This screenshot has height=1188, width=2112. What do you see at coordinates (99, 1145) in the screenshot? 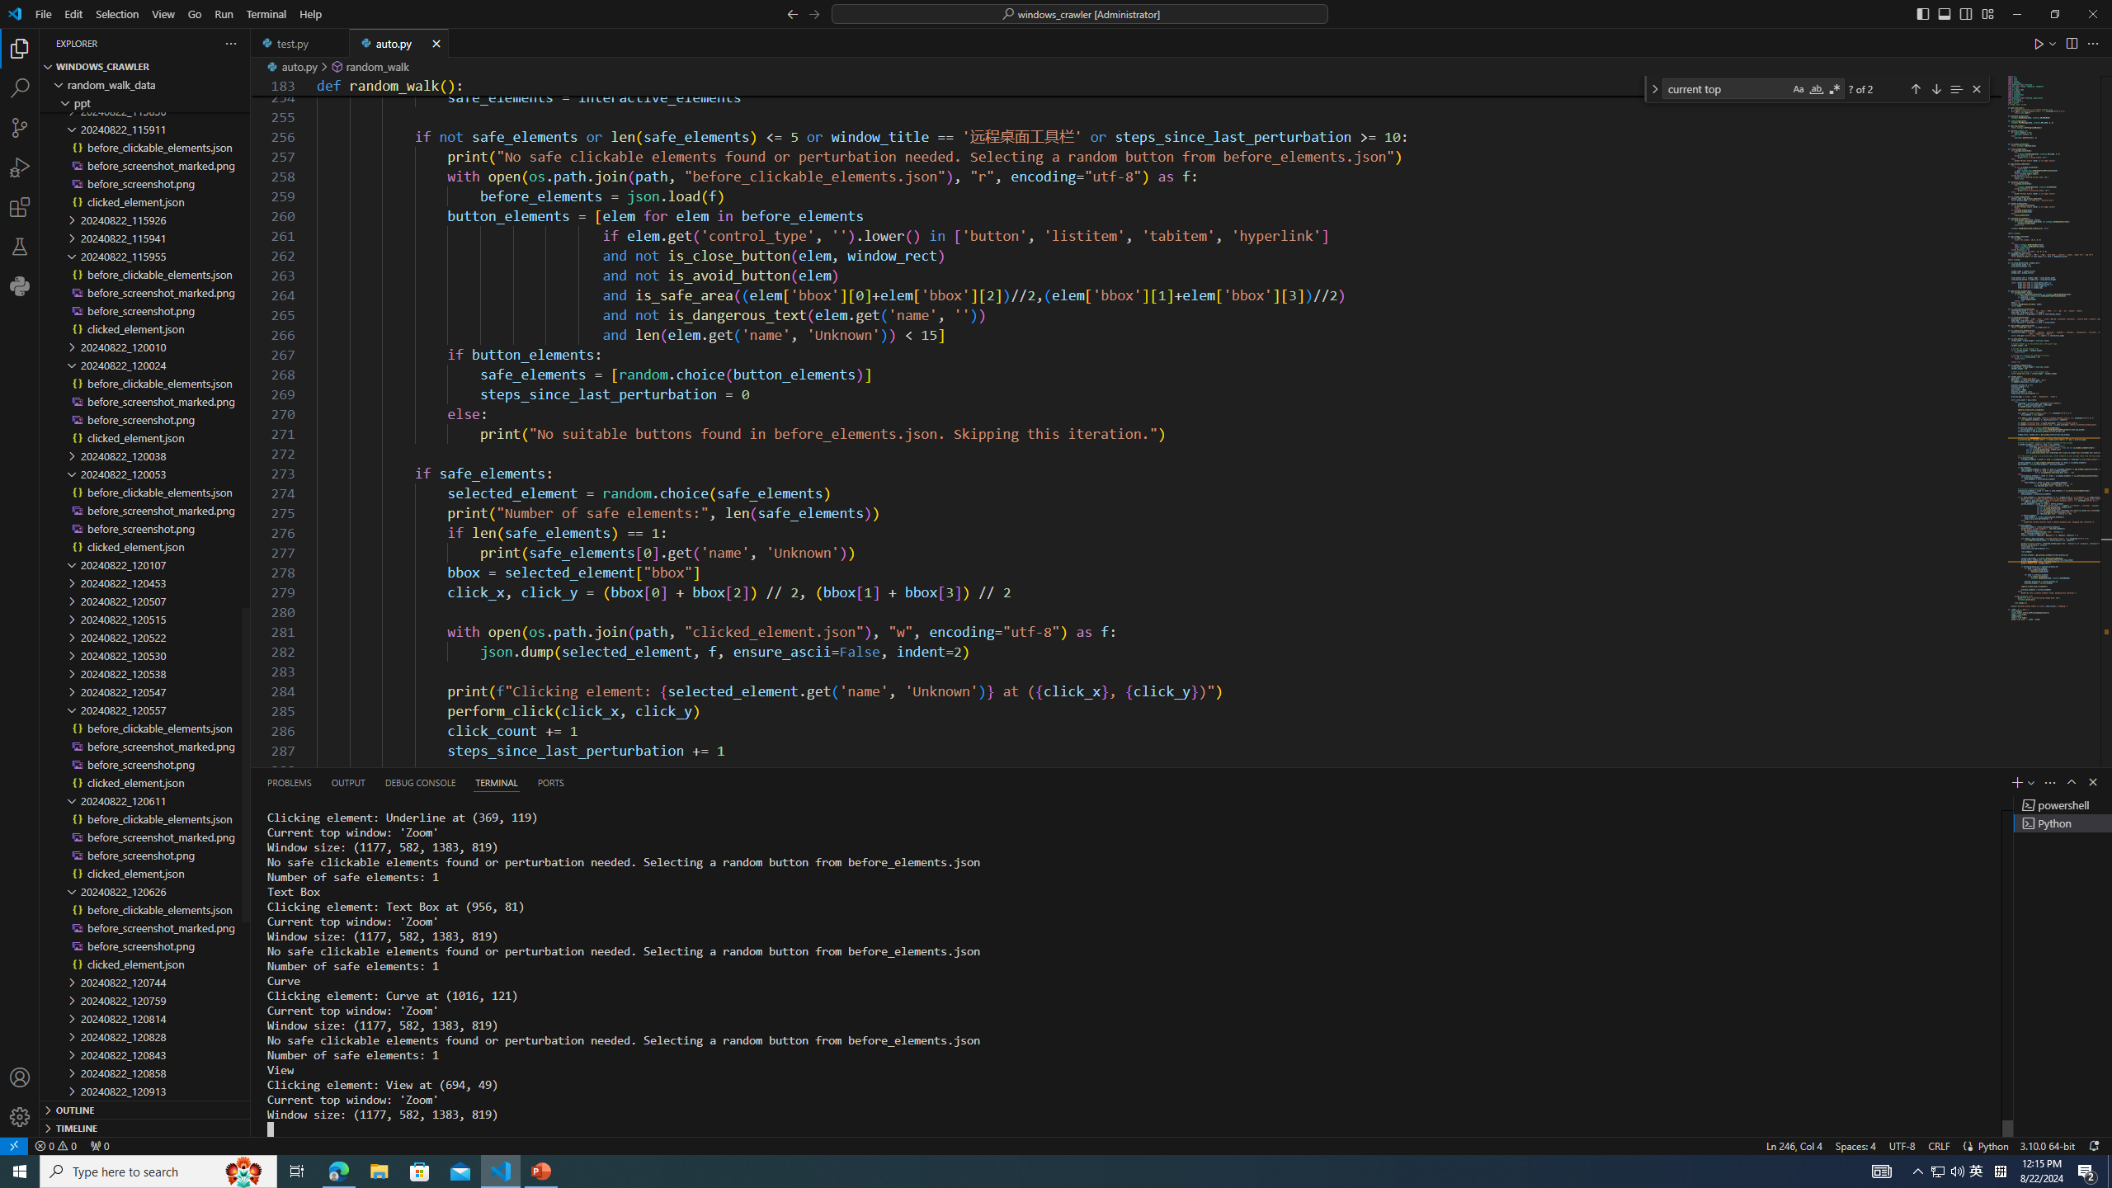
I see `No Ports Forwarded` at bounding box center [99, 1145].